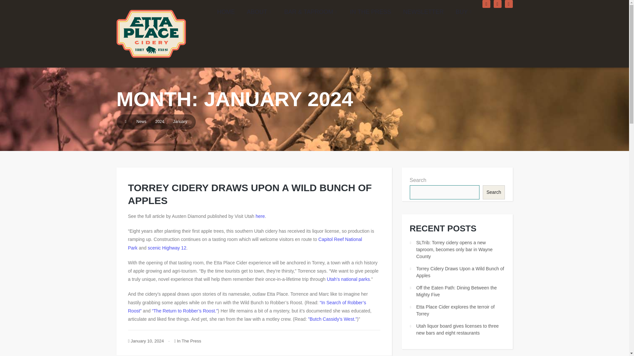 The image size is (634, 356). What do you see at coordinates (226, 12) in the screenshot?
I see `HOME` at bounding box center [226, 12].